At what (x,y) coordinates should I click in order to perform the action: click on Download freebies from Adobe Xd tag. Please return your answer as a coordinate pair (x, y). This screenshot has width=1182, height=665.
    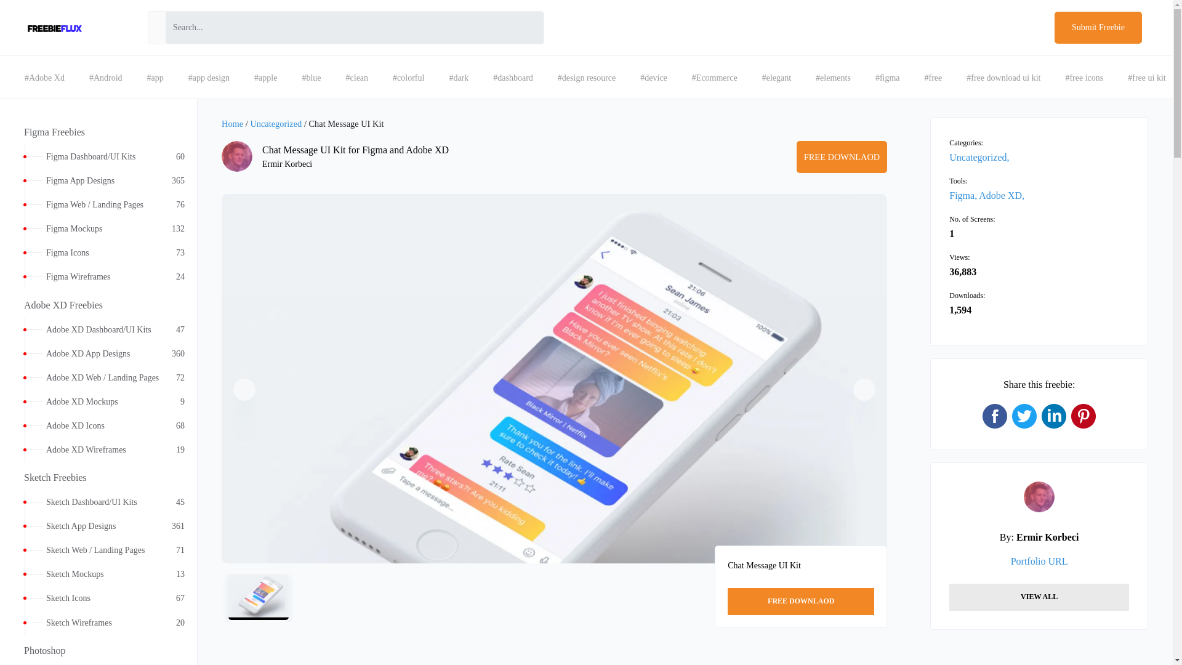
    Looking at the image, I should click on (54, 28).